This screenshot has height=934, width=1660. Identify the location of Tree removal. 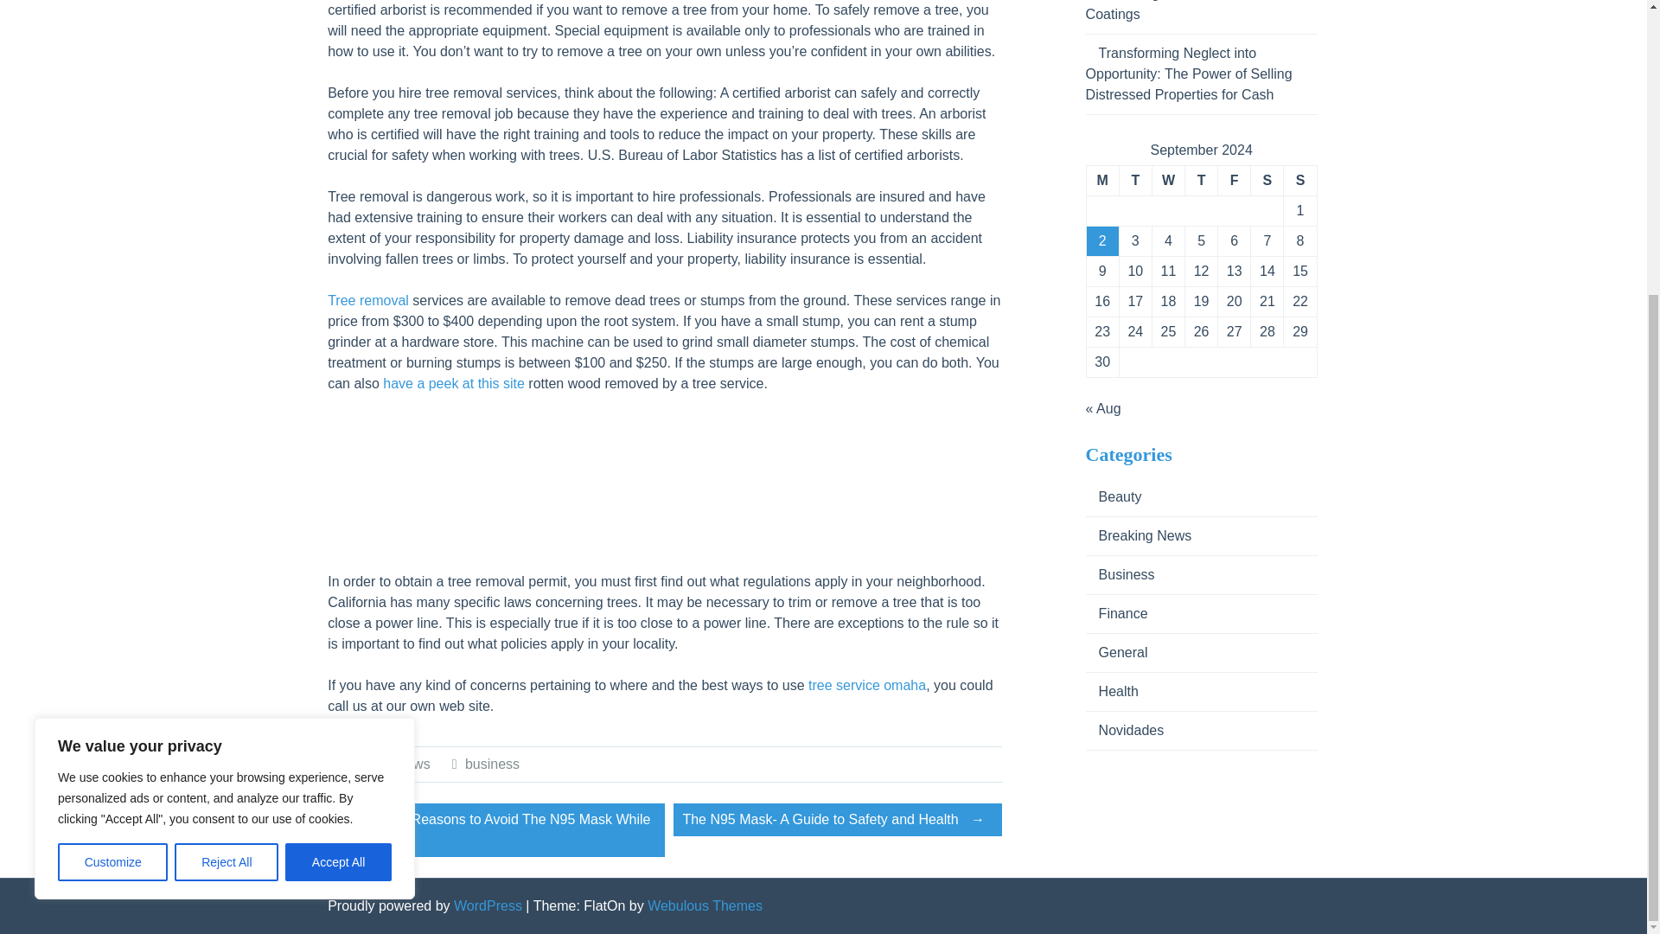
(367, 301).